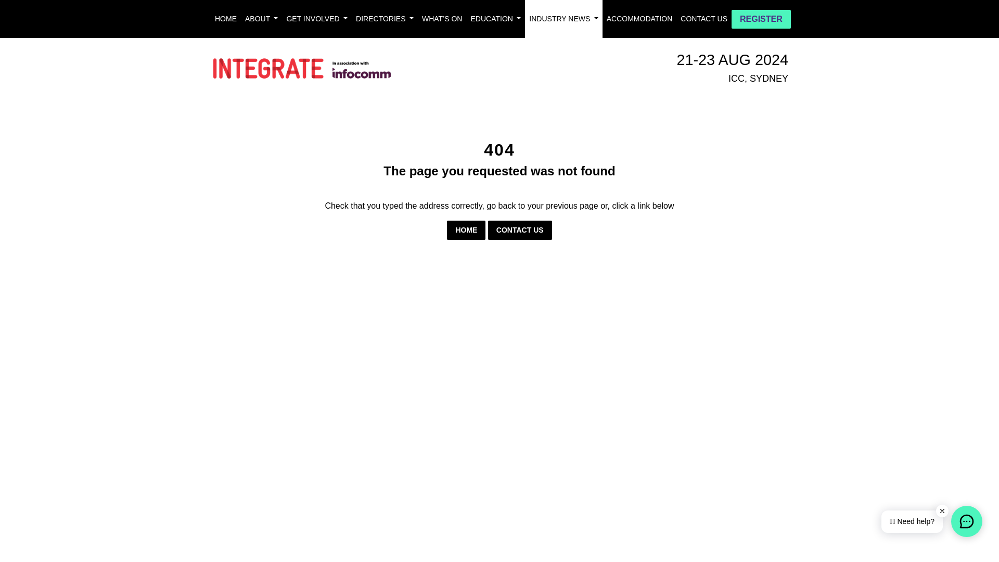 The image size is (999, 562). I want to click on ACCOMMODATION, so click(639, 19).